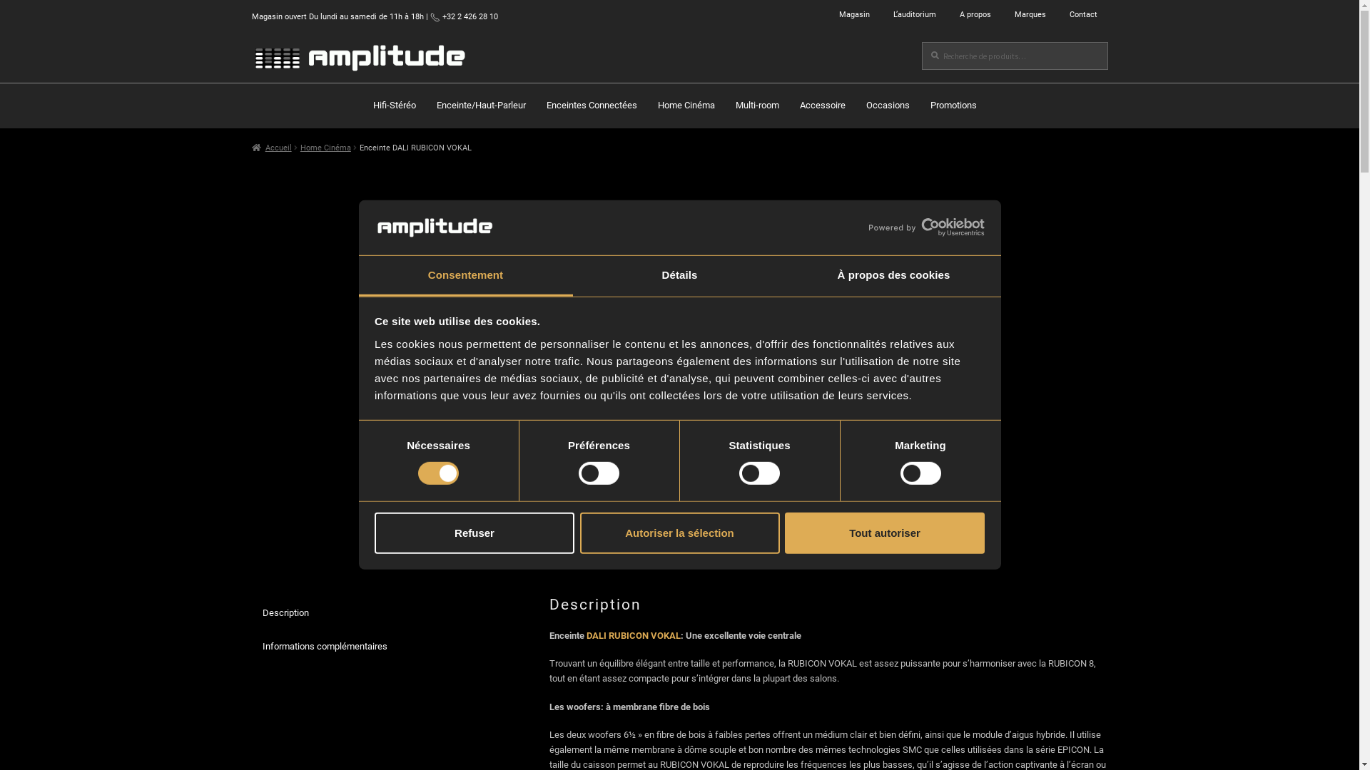 The image size is (1370, 770). Describe the element at coordinates (757, 106) in the screenshot. I see `Multi-room` at that location.